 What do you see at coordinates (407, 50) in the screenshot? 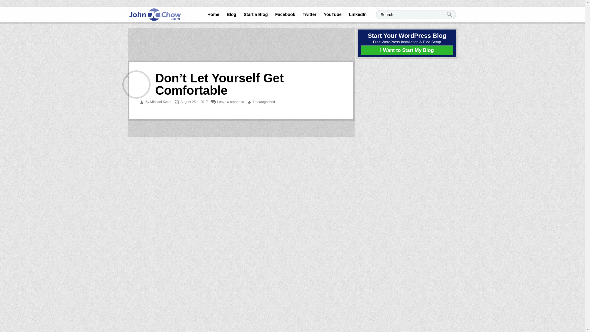
I see `I Want to Start My Blog` at bounding box center [407, 50].